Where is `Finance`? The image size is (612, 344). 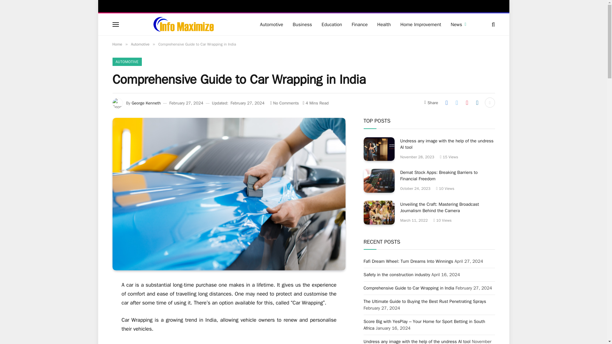 Finance is located at coordinates (360, 24).